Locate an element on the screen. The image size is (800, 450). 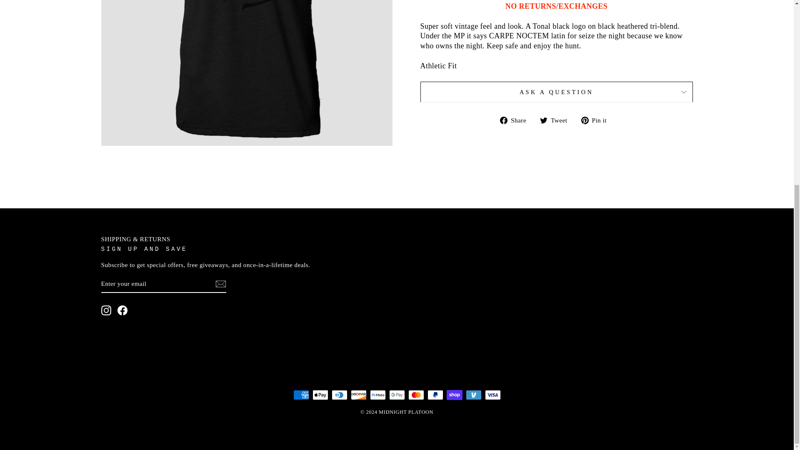
MIDNIGHT PLATOON on Instagram is located at coordinates (106, 310).